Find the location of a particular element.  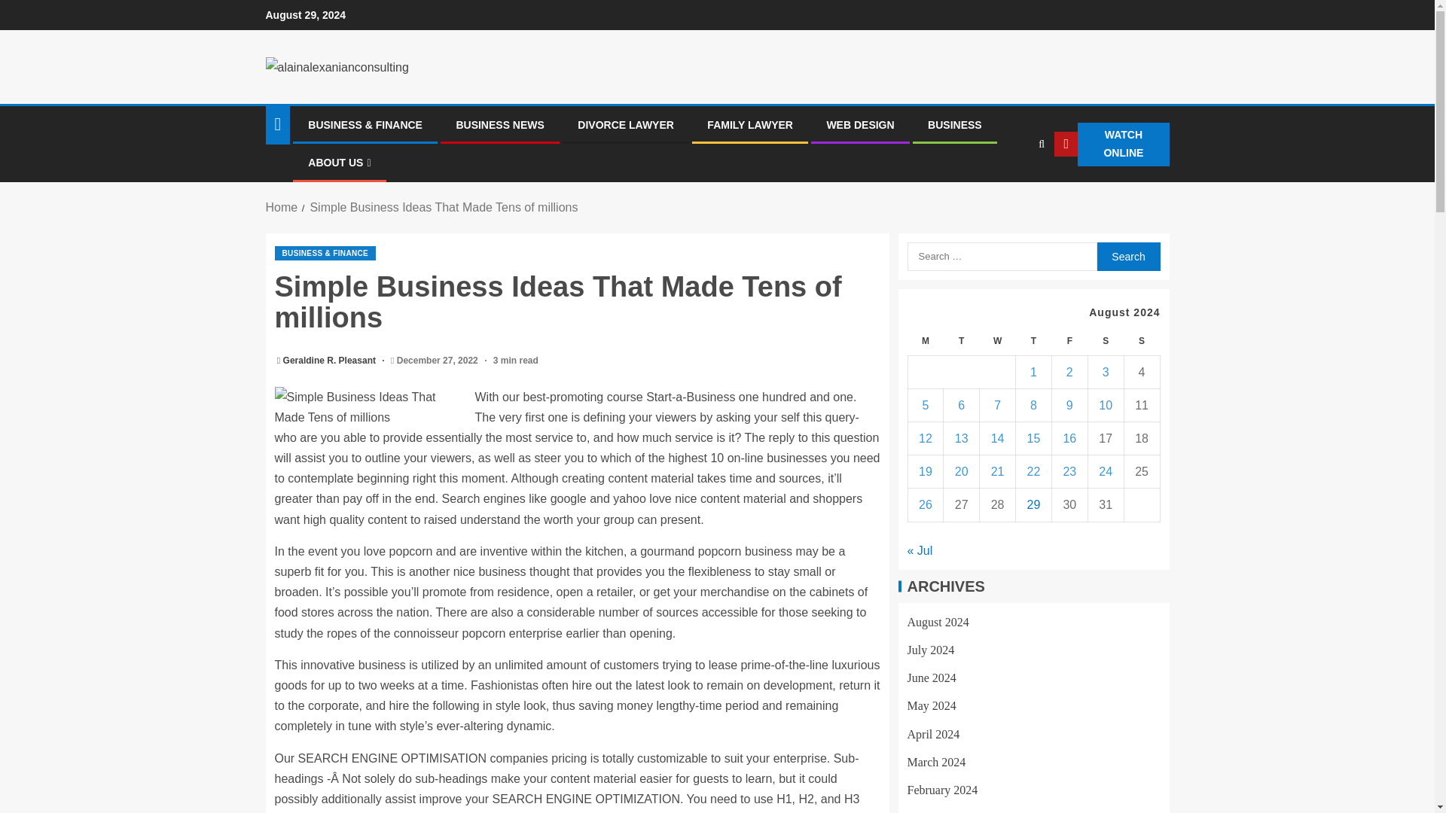

Search is located at coordinates (1012, 190).